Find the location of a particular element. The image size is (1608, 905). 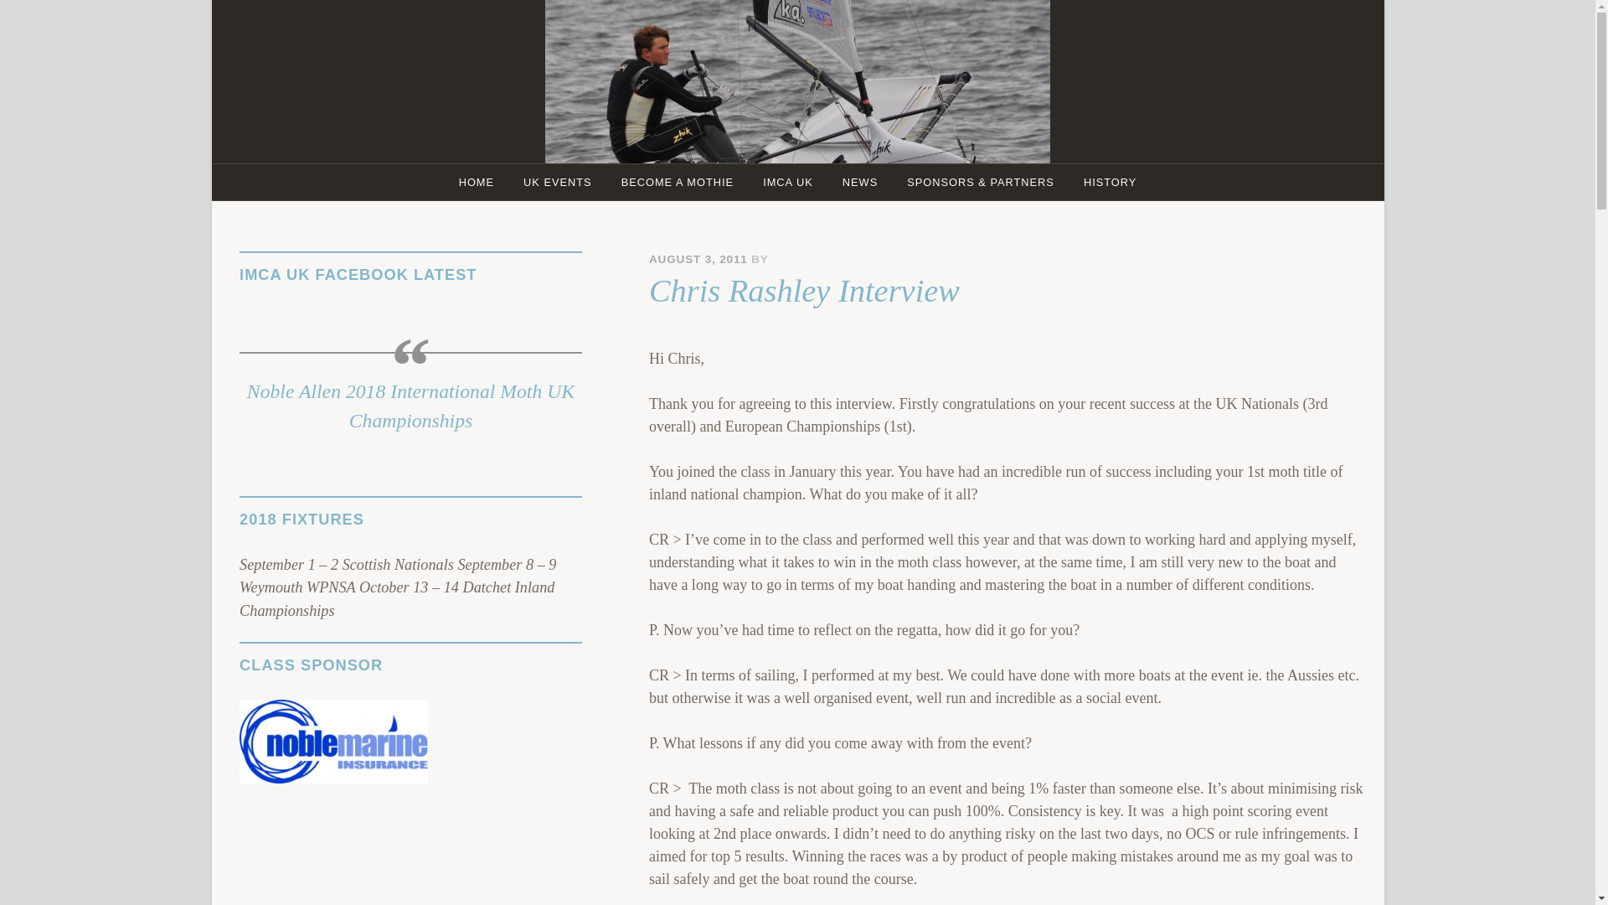

Noble Allen 2018 International Moth UK Championships is located at coordinates (410, 406).